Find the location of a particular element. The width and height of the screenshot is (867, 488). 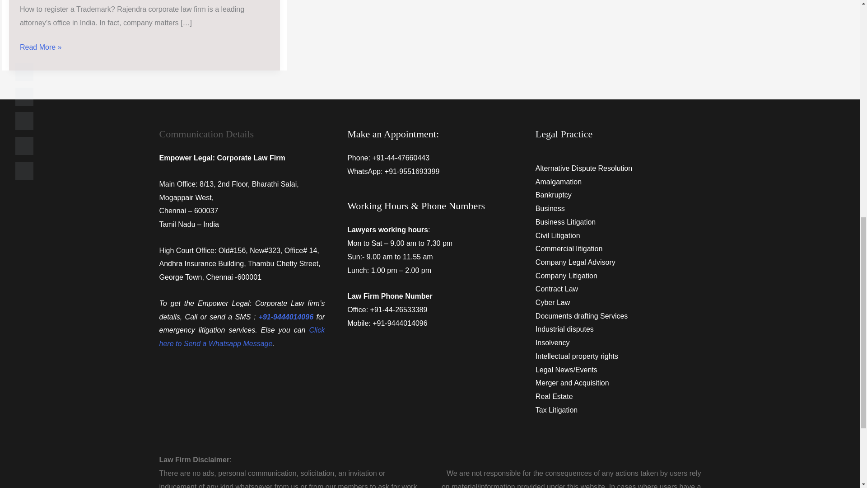

Alternative Dispute Resolution is located at coordinates (583, 168).